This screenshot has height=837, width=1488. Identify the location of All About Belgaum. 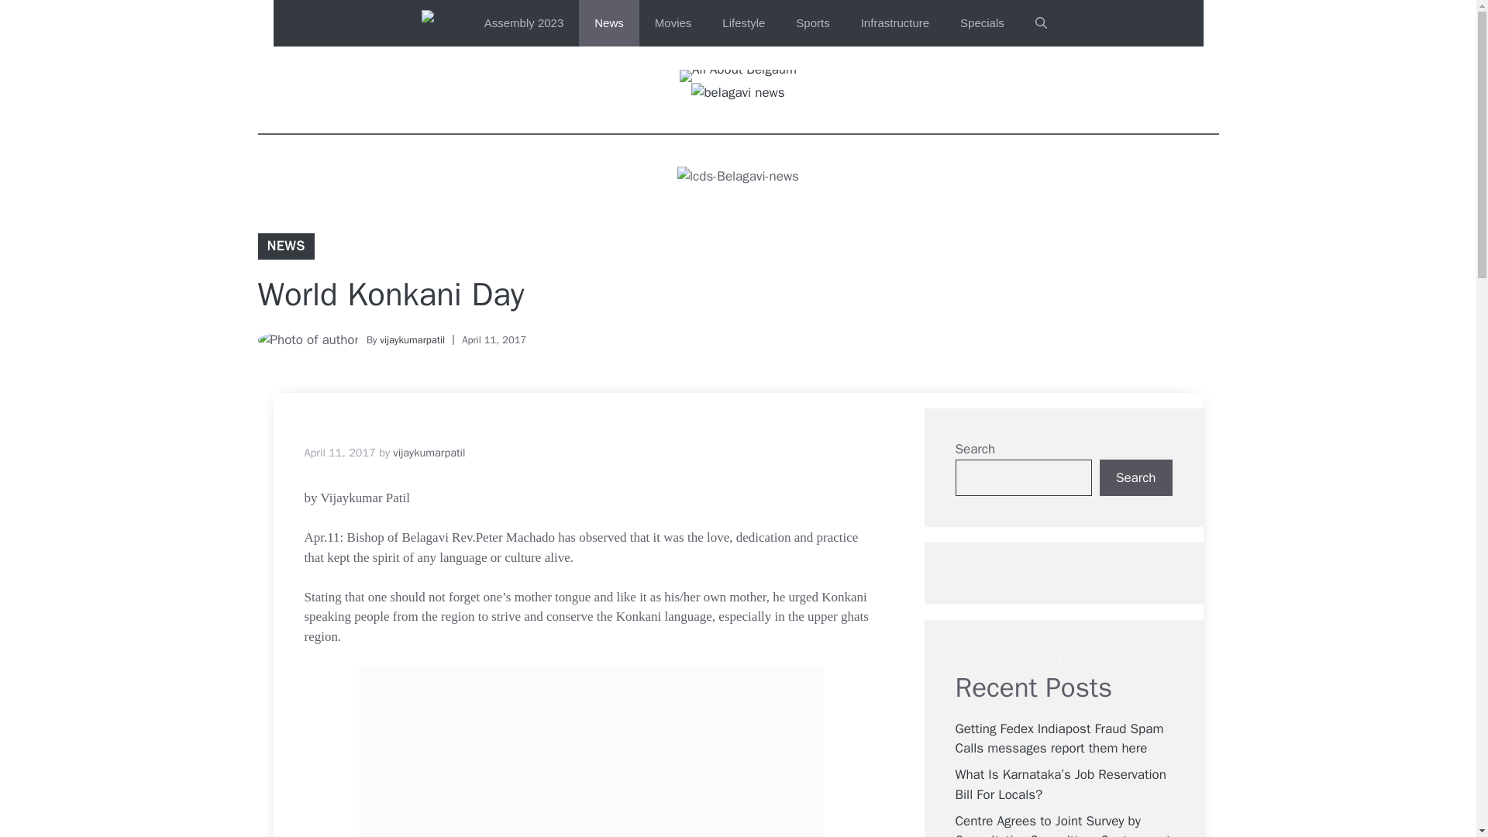
(441, 23).